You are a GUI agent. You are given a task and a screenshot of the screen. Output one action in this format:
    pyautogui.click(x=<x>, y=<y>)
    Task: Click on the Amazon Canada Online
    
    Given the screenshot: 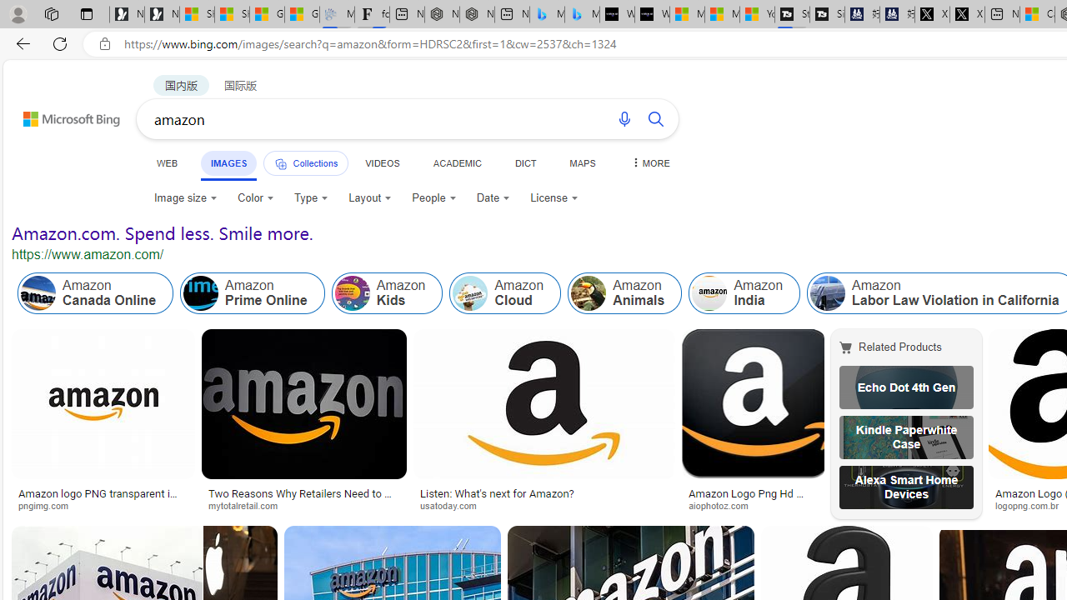 What is the action you would take?
    pyautogui.click(x=38, y=293)
    